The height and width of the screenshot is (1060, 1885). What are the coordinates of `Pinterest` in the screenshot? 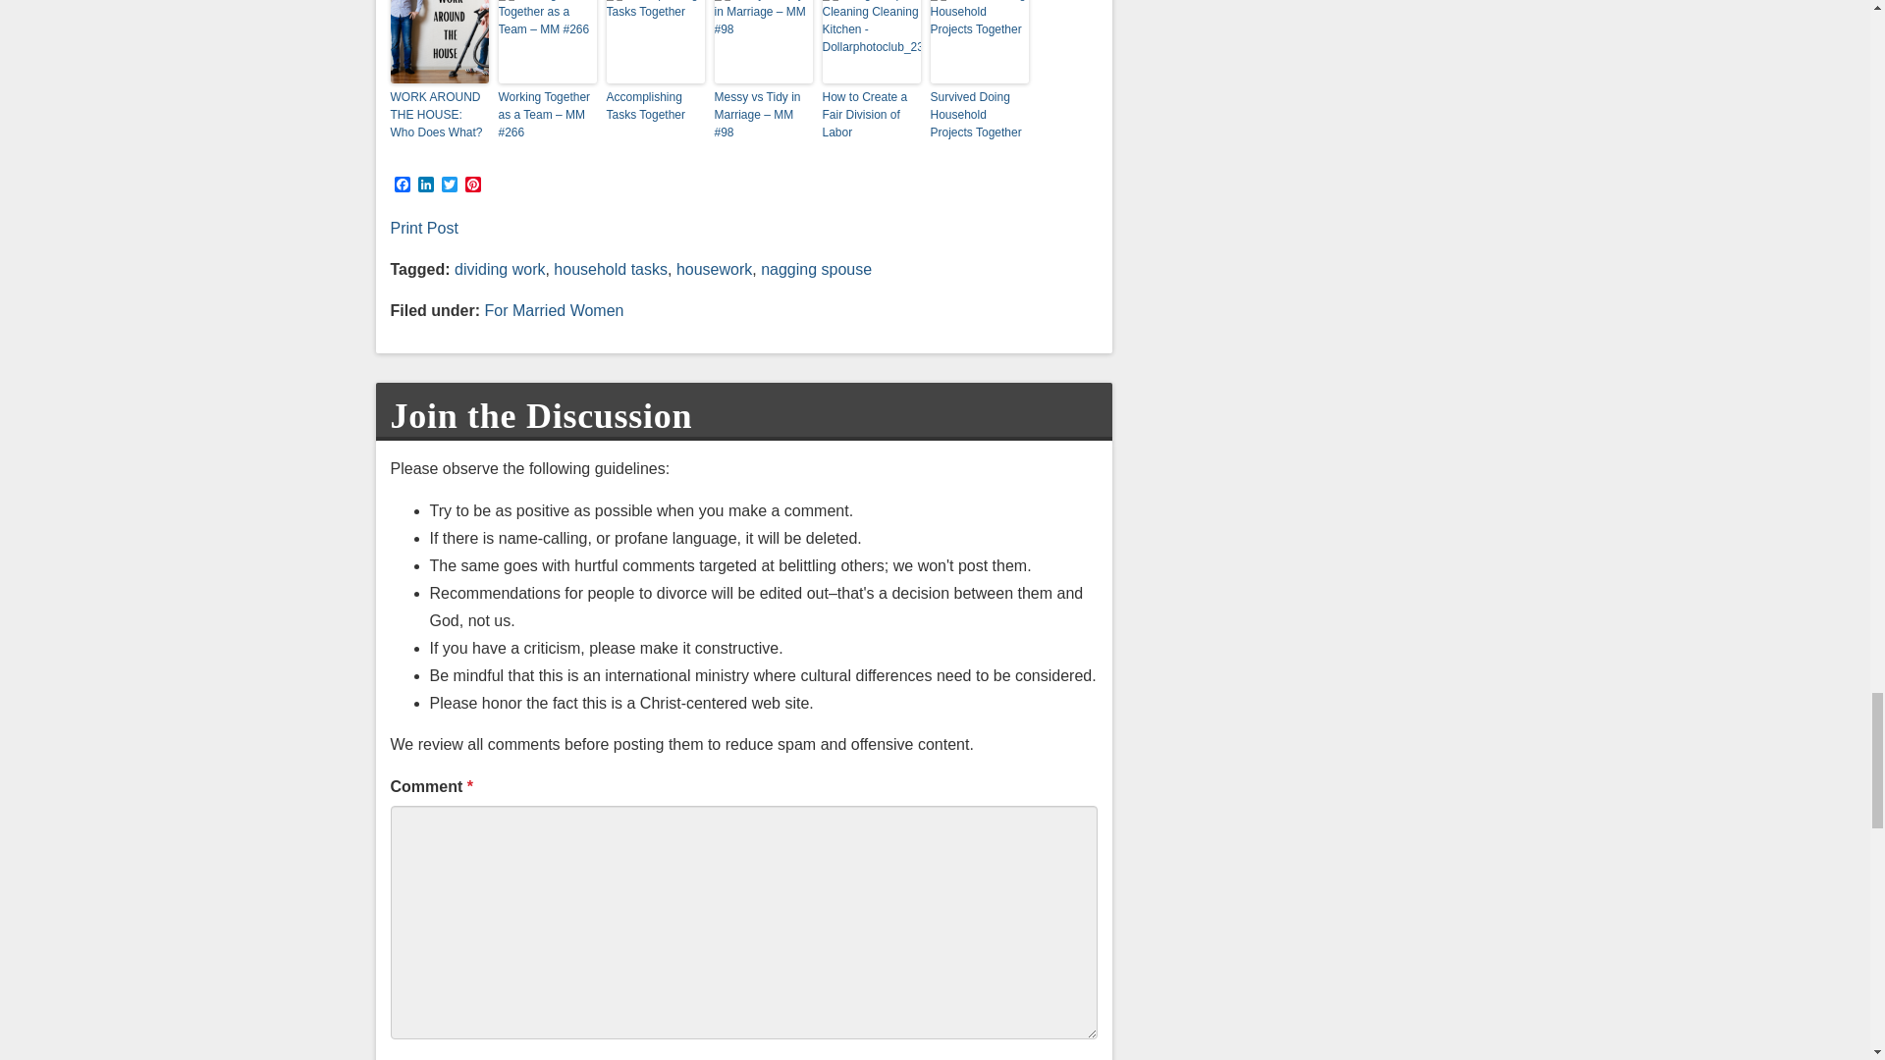 It's located at (473, 185).